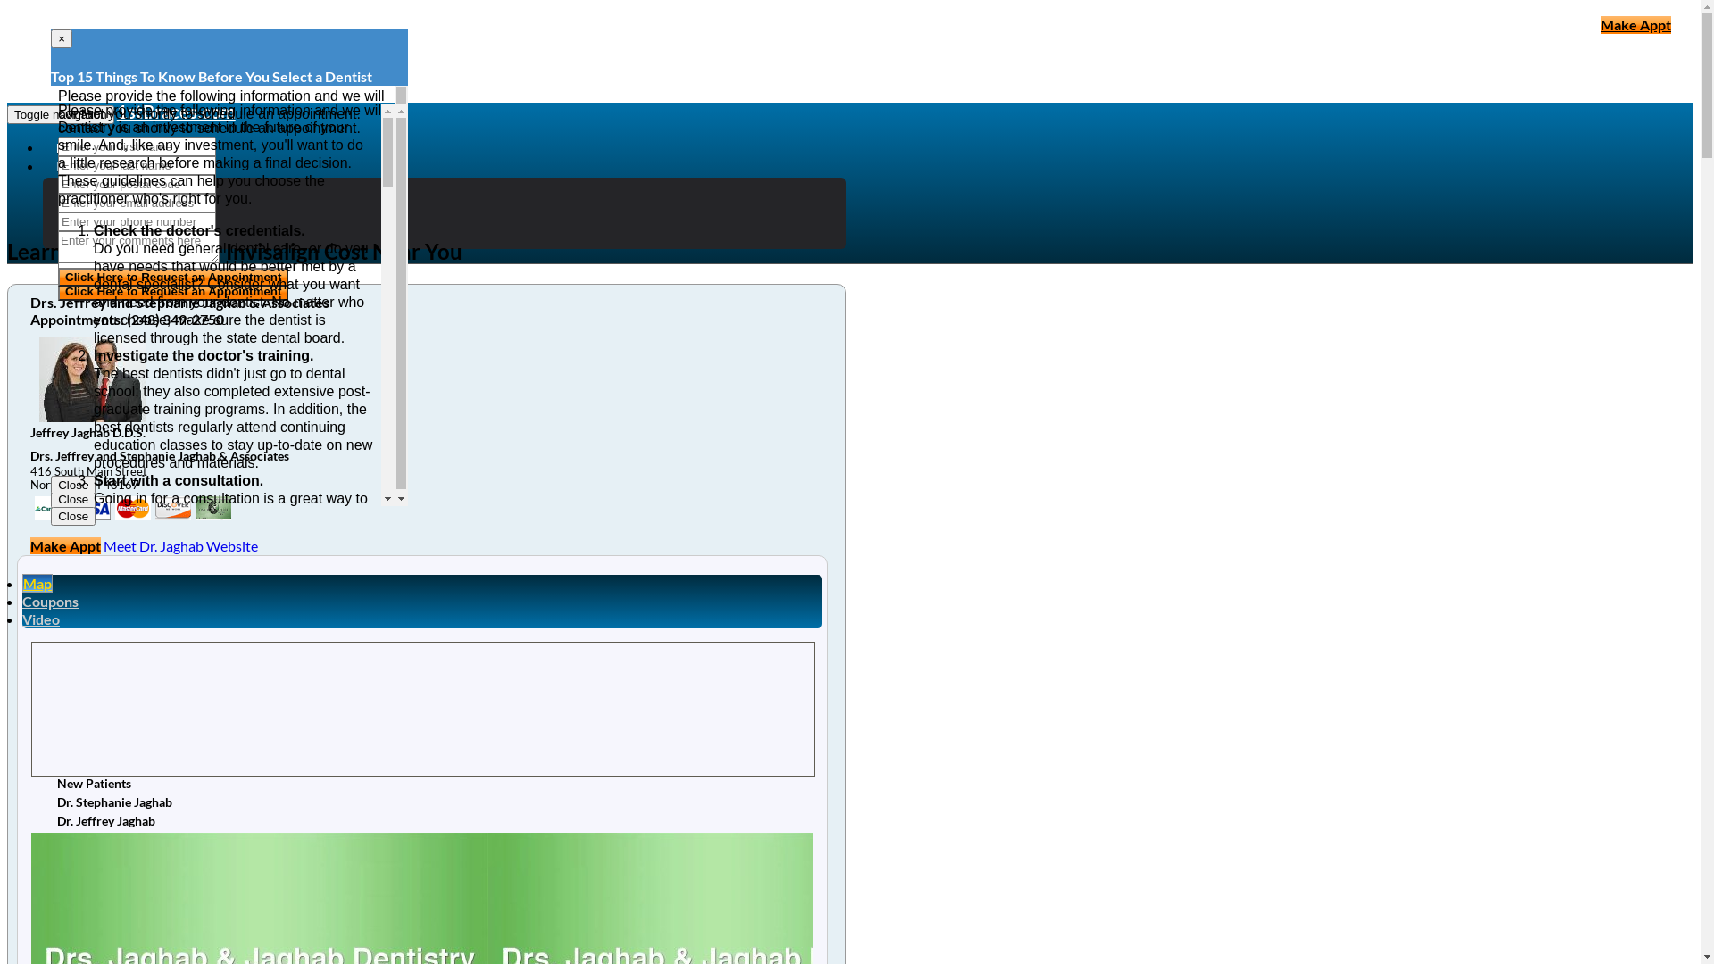  What do you see at coordinates (61, 114) in the screenshot?
I see `Toggle navigation` at bounding box center [61, 114].